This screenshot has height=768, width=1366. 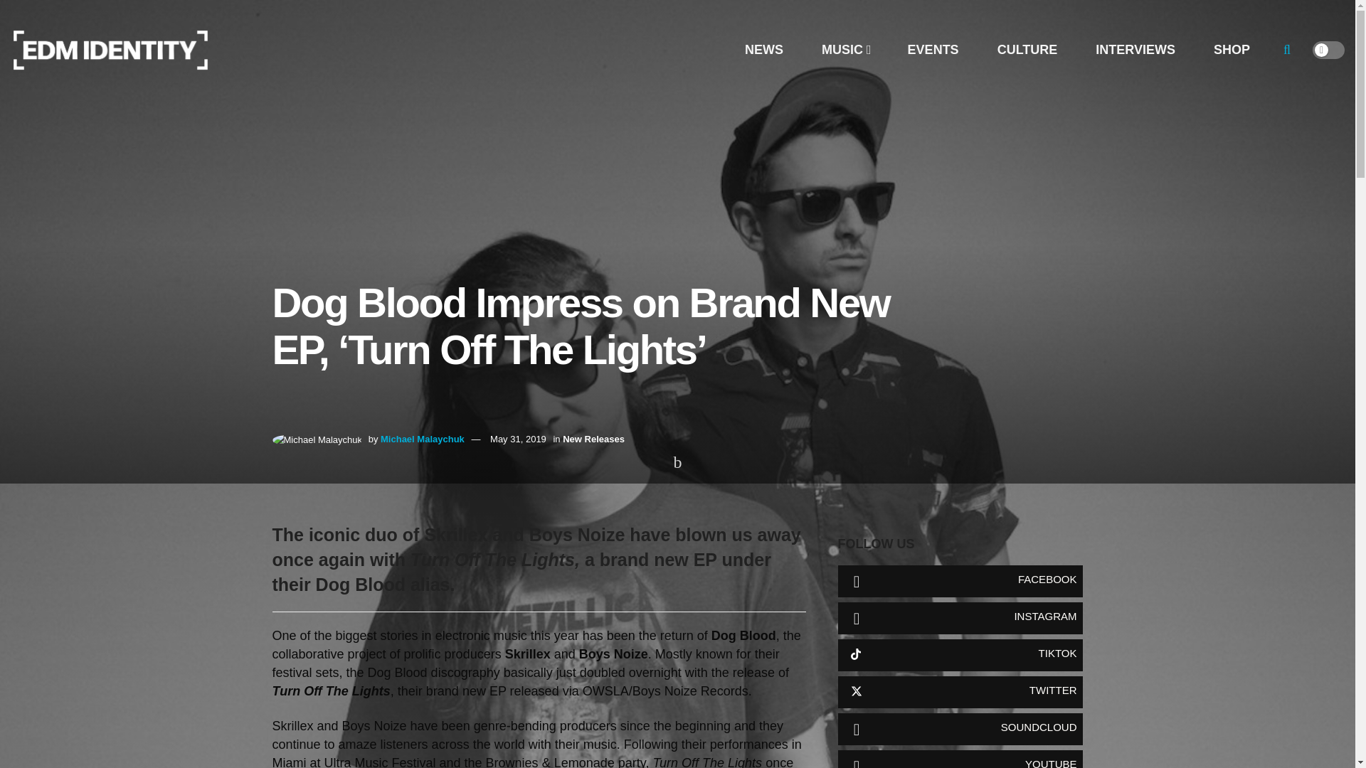 I want to click on NEWS, so click(x=764, y=50).